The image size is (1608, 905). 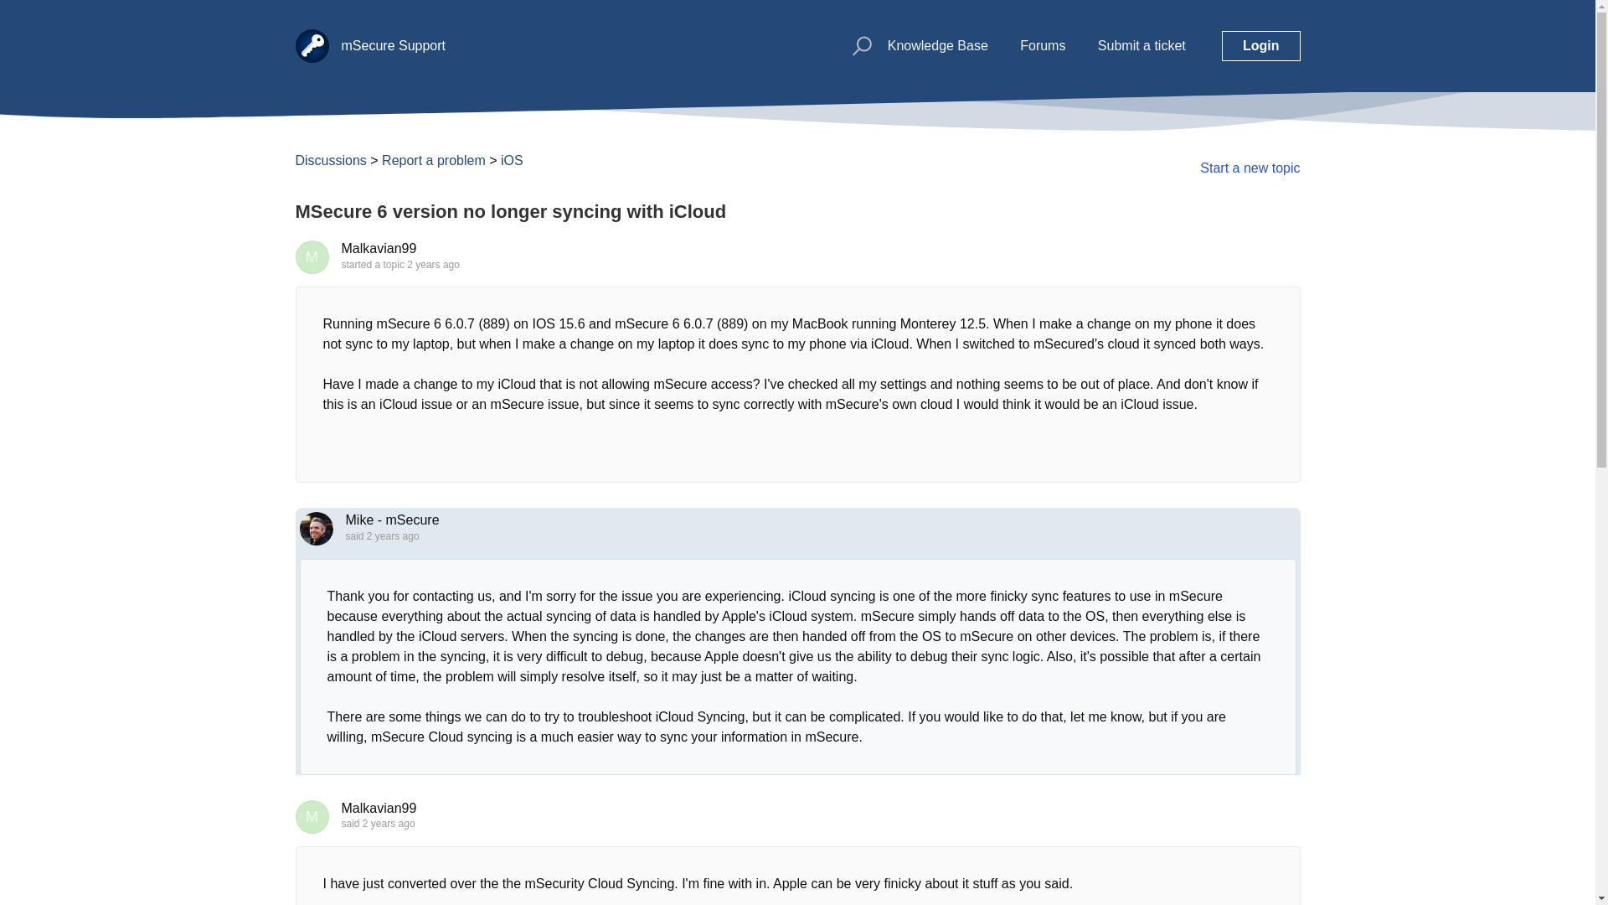 I want to click on Report a problem, so click(x=434, y=159).